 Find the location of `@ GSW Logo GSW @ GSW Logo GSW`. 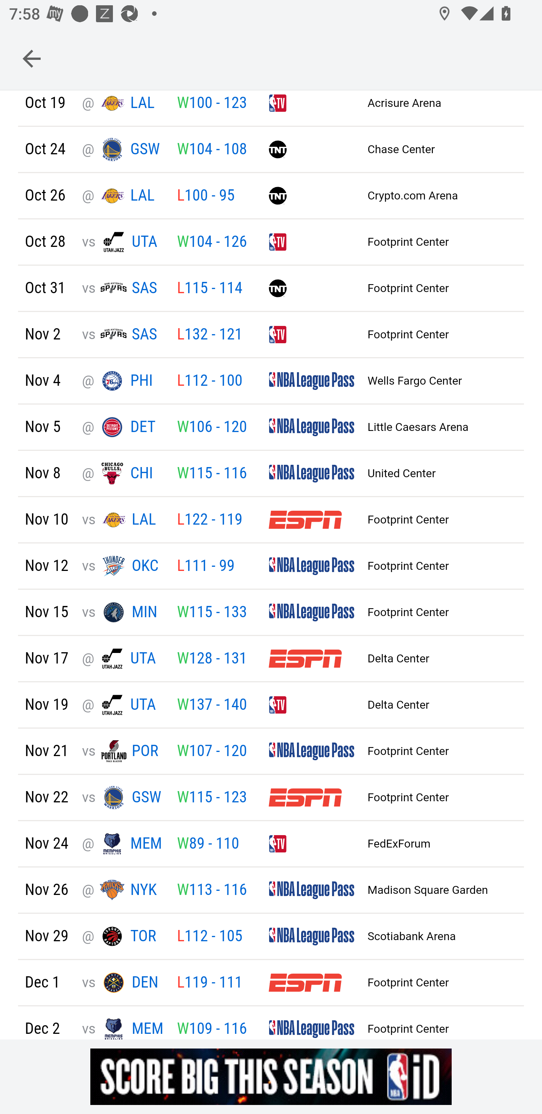

@ GSW Logo GSW @ GSW Logo GSW is located at coordinates (122, 151).